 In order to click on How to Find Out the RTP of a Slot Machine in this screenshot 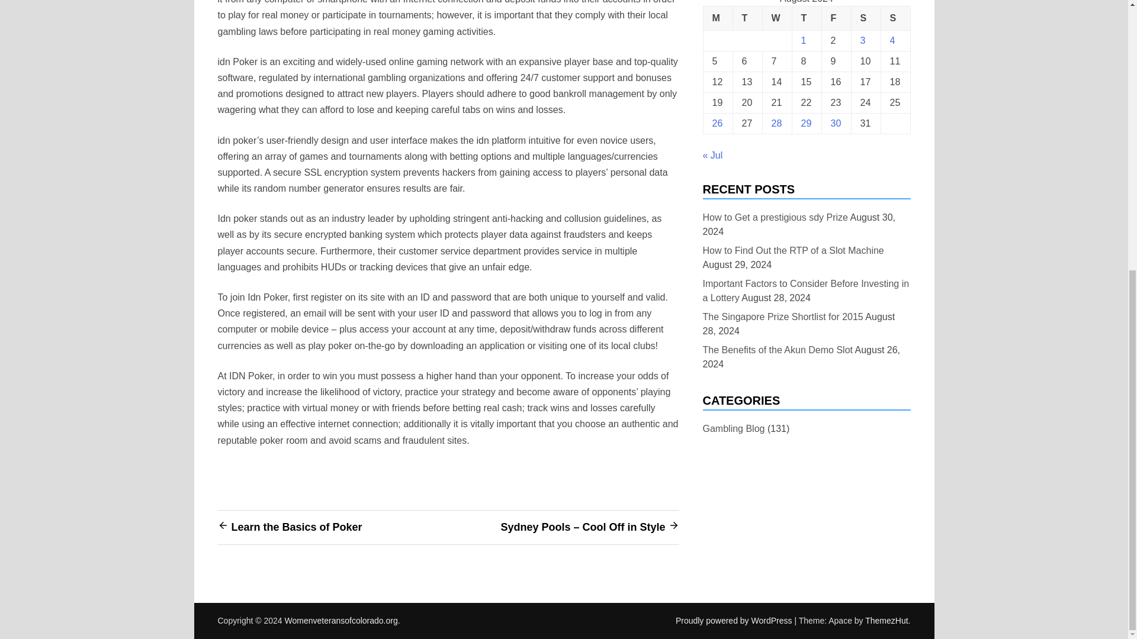, I will do `click(792, 251)`.